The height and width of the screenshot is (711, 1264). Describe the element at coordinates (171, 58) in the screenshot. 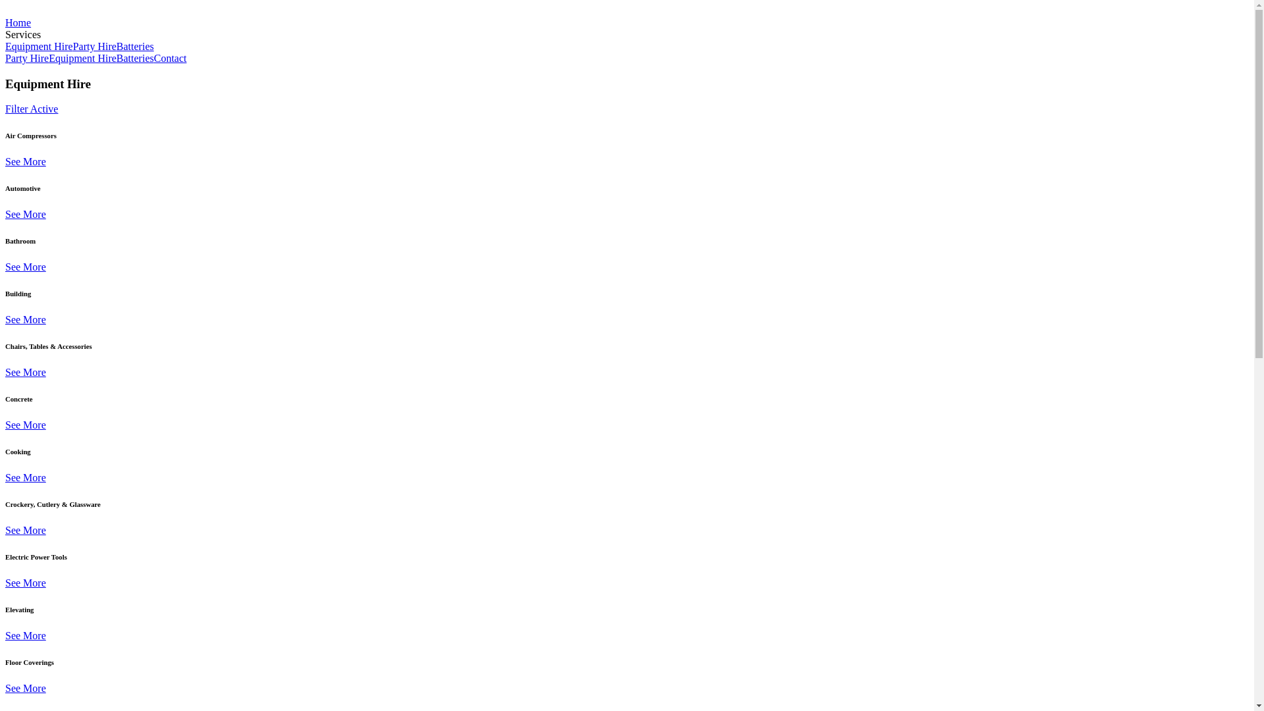

I see `Contact` at that location.